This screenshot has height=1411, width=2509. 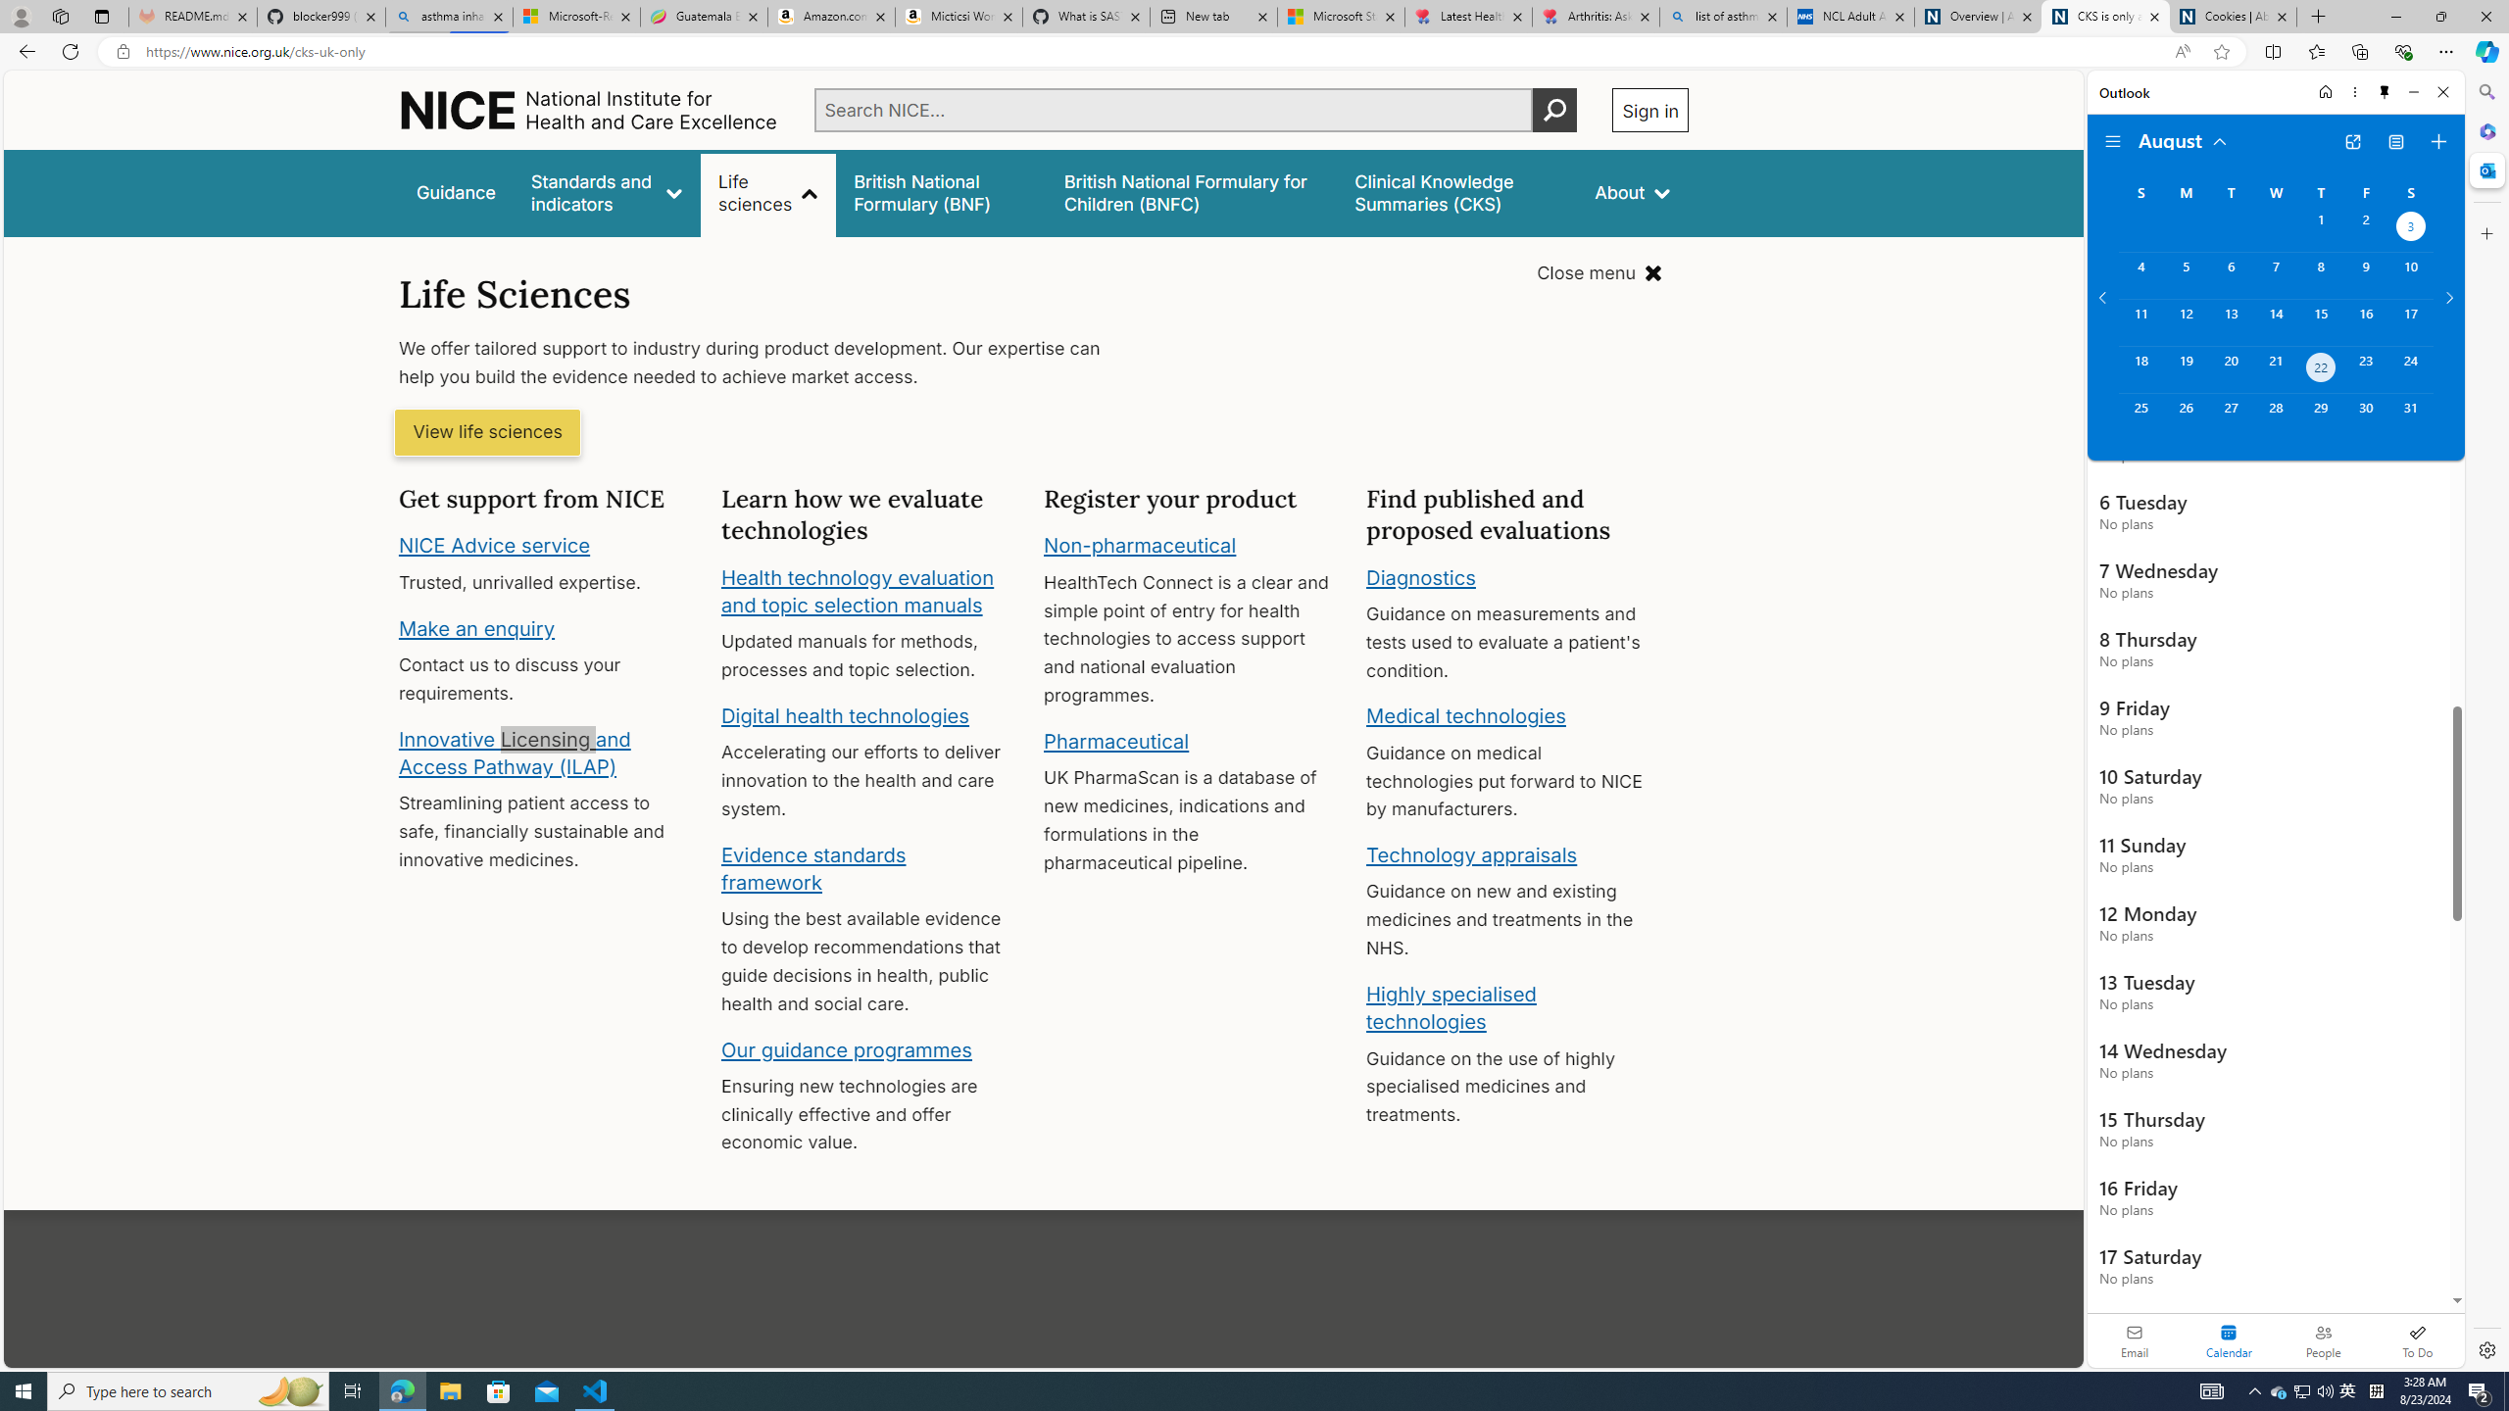 What do you see at coordinates (2135, 1340) in the screenshot?
I see `Email` at bounding box center [2135, 1340].